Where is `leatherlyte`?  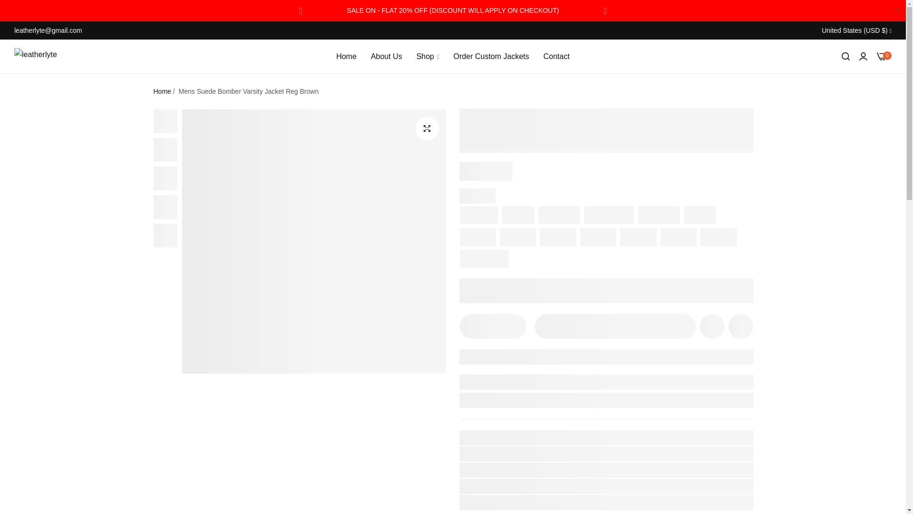 leatherlyte is located at coordinates (45, 57).